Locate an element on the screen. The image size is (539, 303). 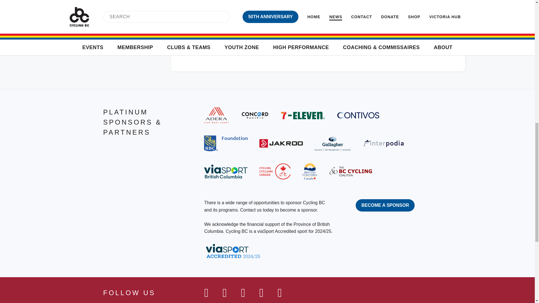
BCCC-short-logo-2020-web is located at coordinates (350, 171).